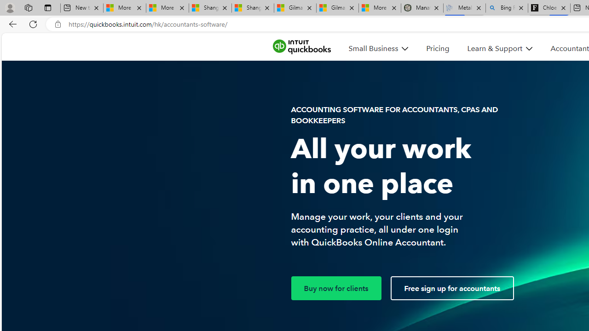 This screenshot has height=331, width=589. I want to click on Class: MenuItem_dDown__f585abf6 MenuItem_white__f585abf6, so click(529, 49).